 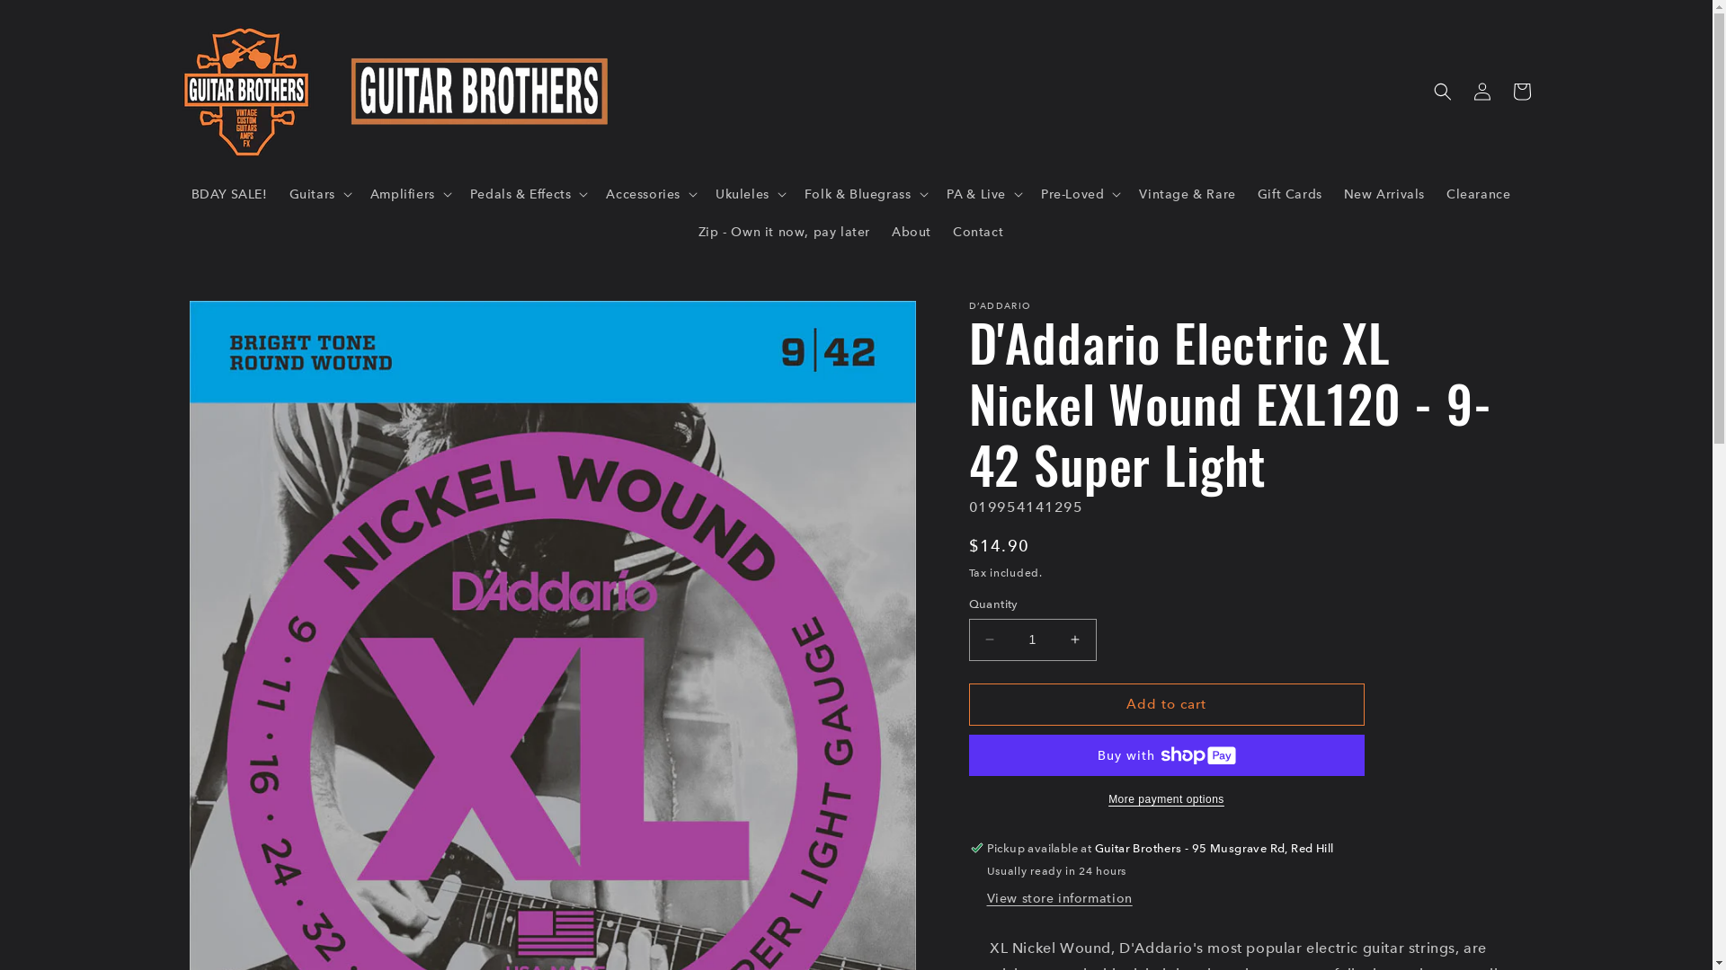 What do you see at coordinates (978, 232) in the screenshot?
I see `Contact` at bounding box center [978, 232].